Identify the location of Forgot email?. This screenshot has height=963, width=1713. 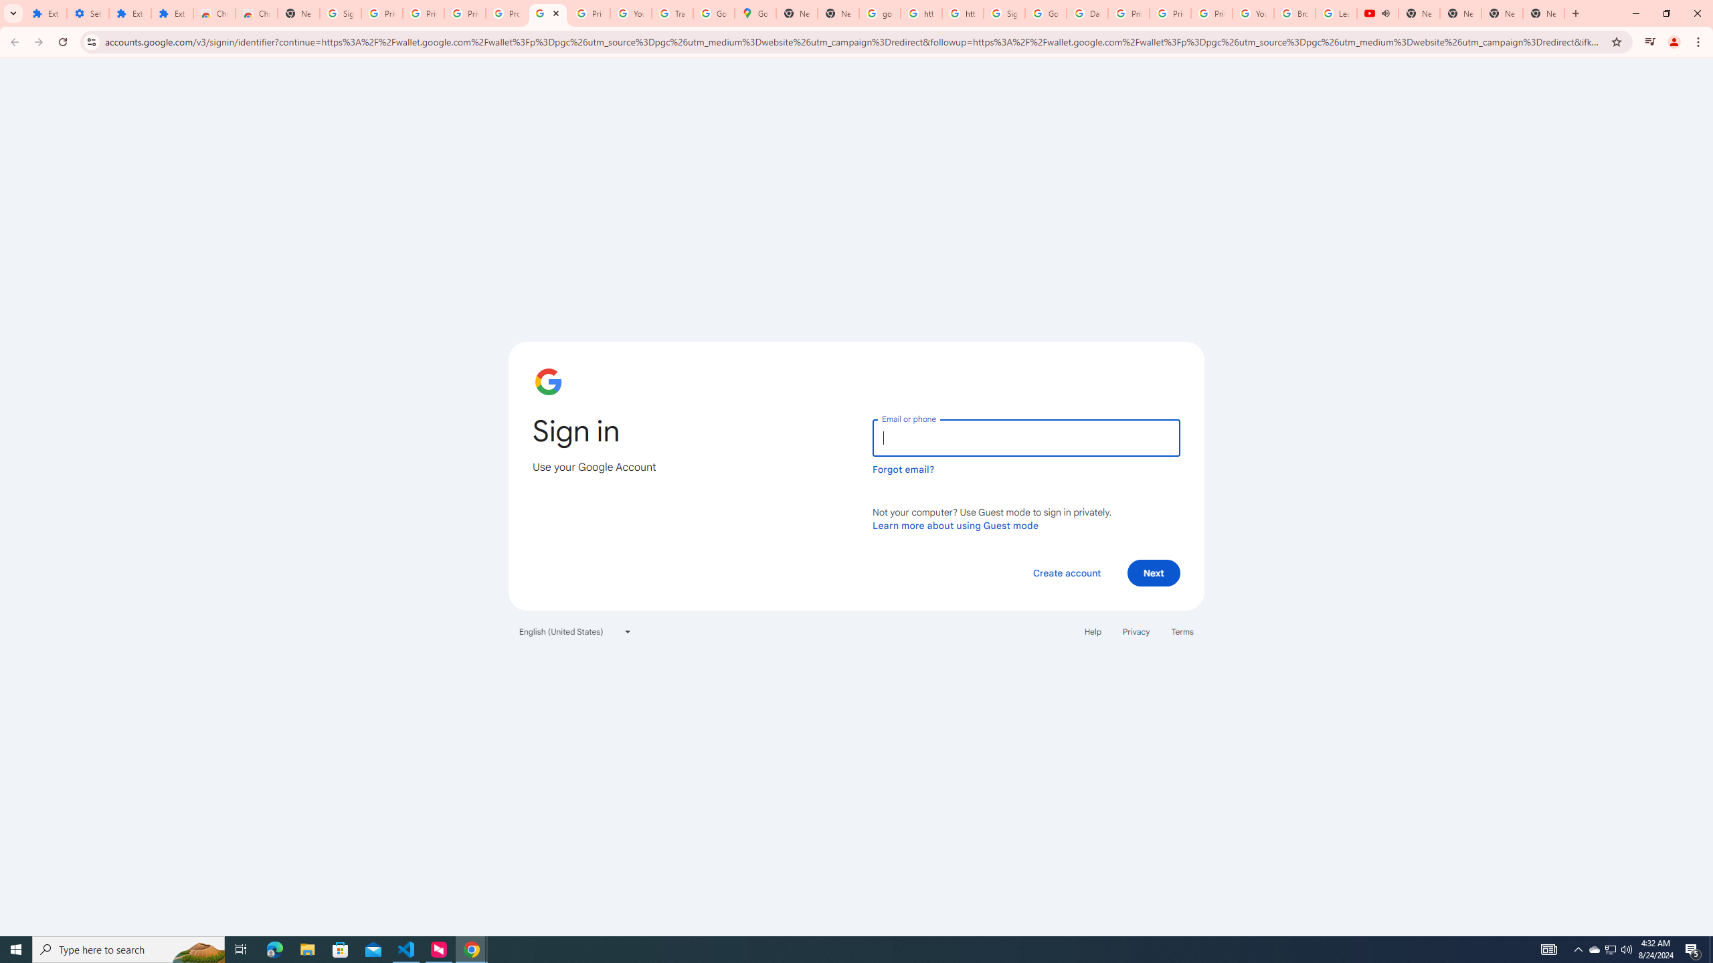
(903, 469).